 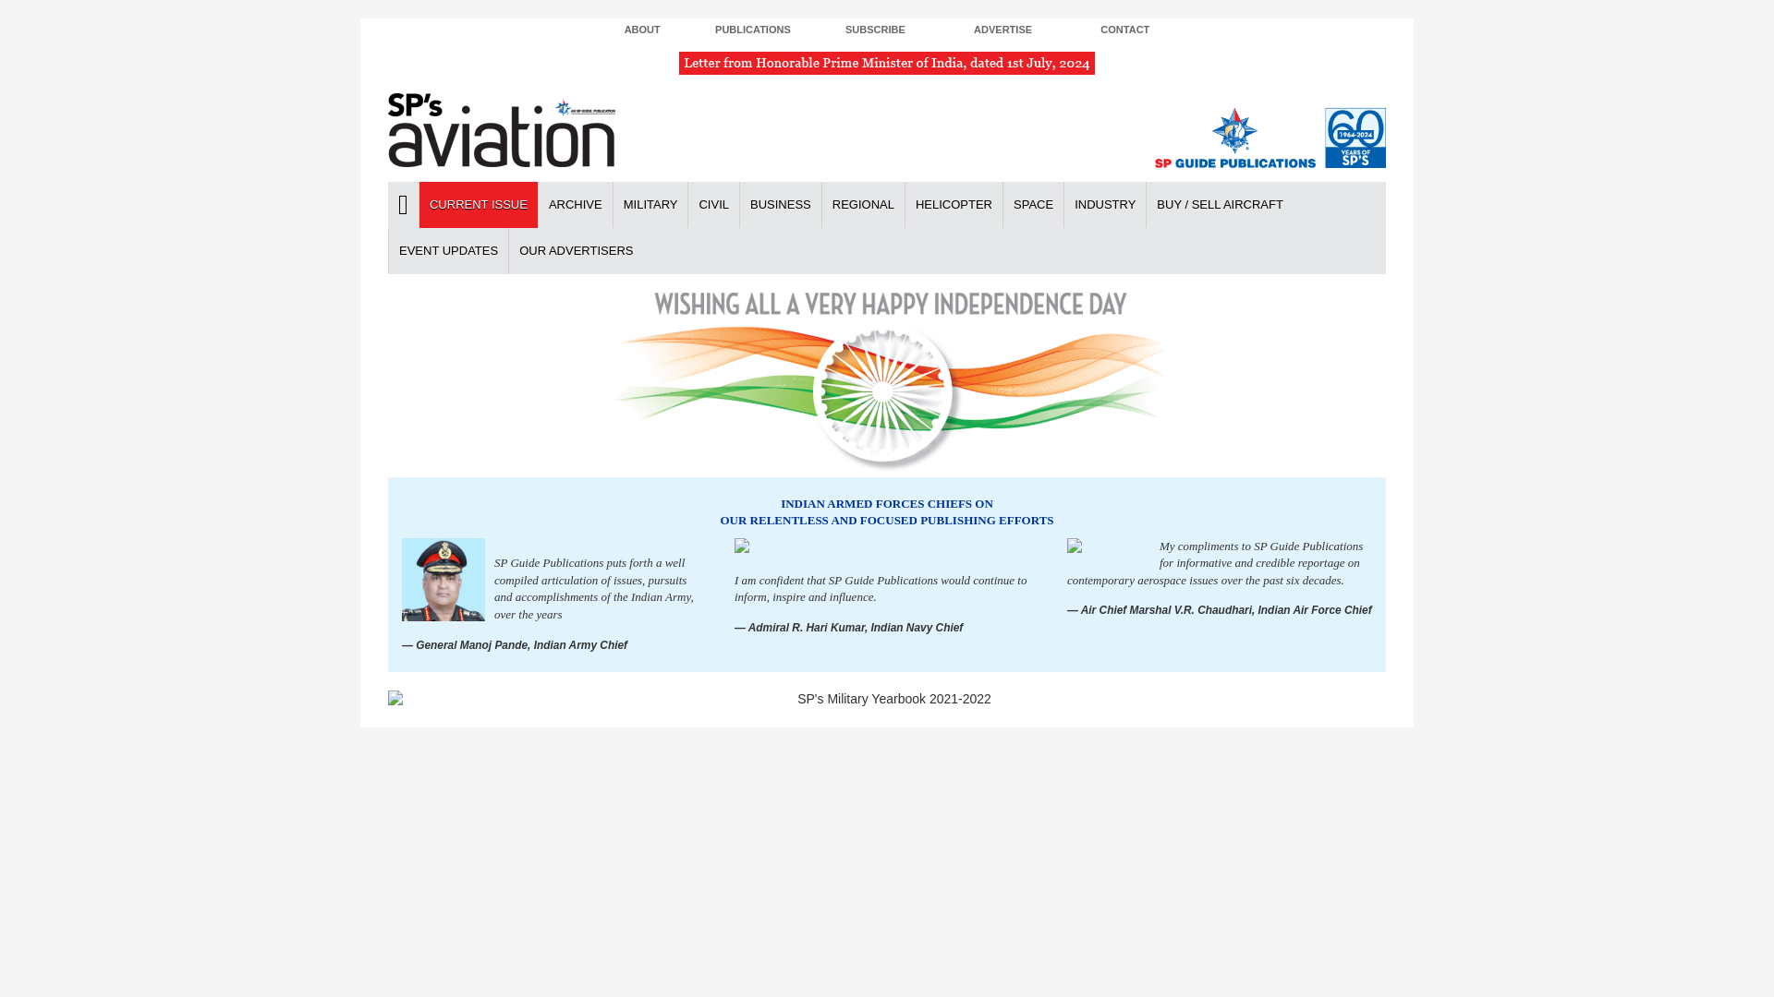 What do you see at coordinates (780, 205) in the screenshot?
I see `BUSINESS` at bounding box center [780, 205].